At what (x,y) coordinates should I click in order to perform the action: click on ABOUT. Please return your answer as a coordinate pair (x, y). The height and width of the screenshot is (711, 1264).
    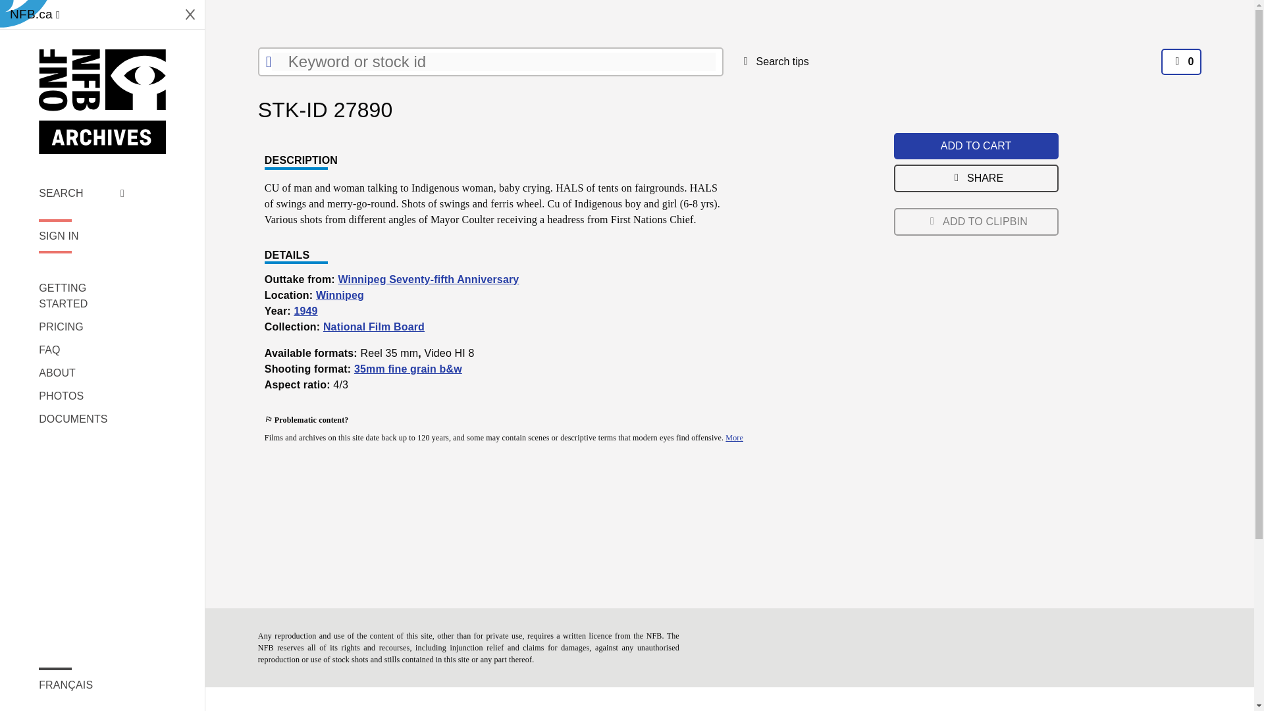
    Looking at the image, I should click on (82, 373).